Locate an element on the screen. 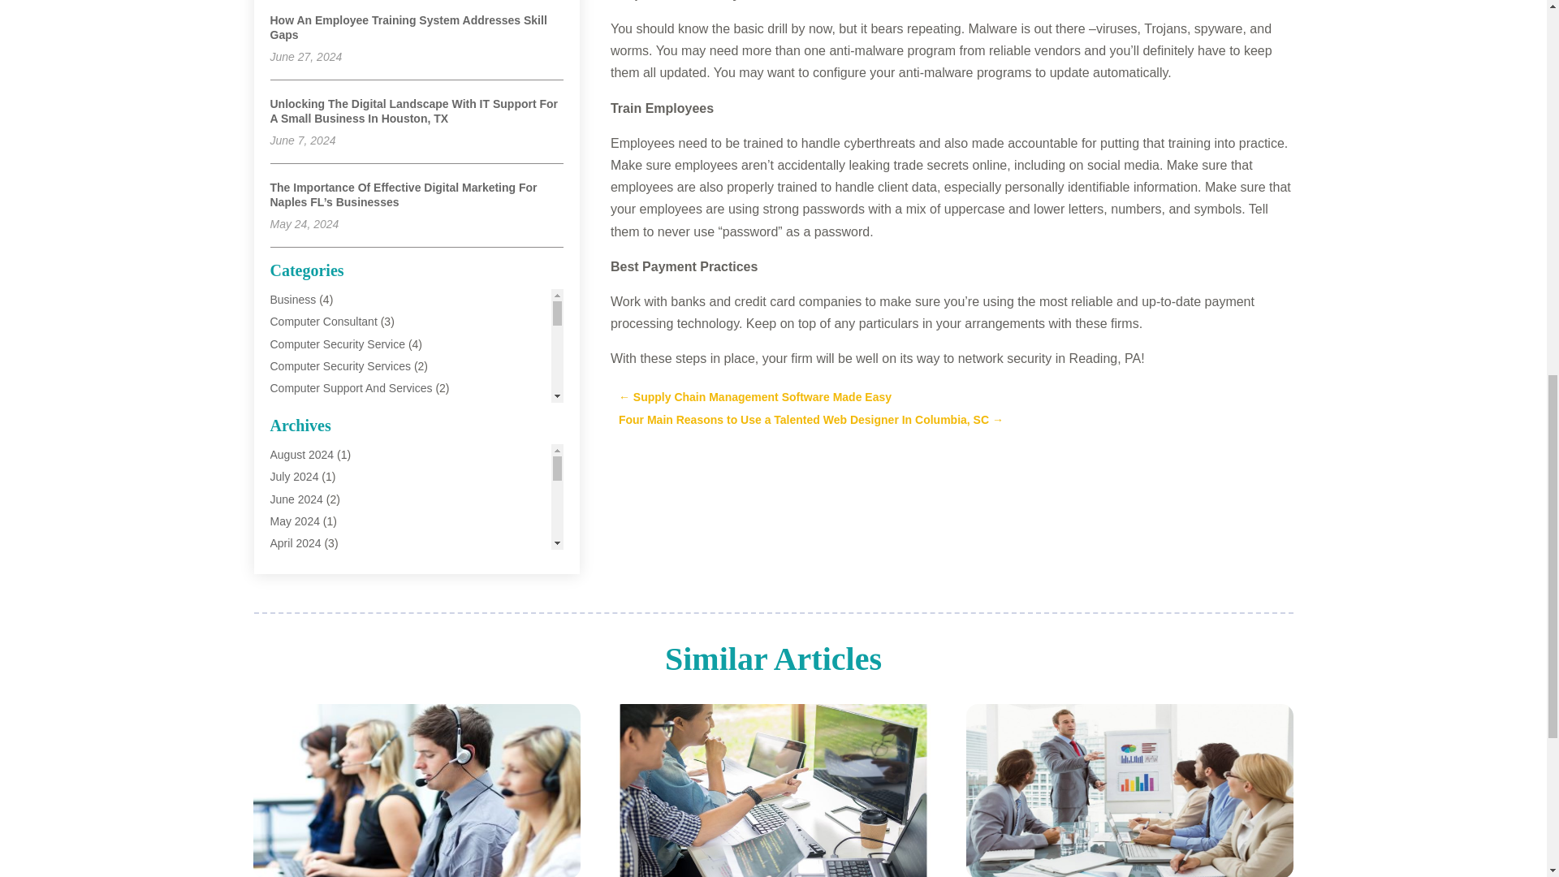 The image size is (1559, 877). Web Development Software is located at coordinates (340, 719).